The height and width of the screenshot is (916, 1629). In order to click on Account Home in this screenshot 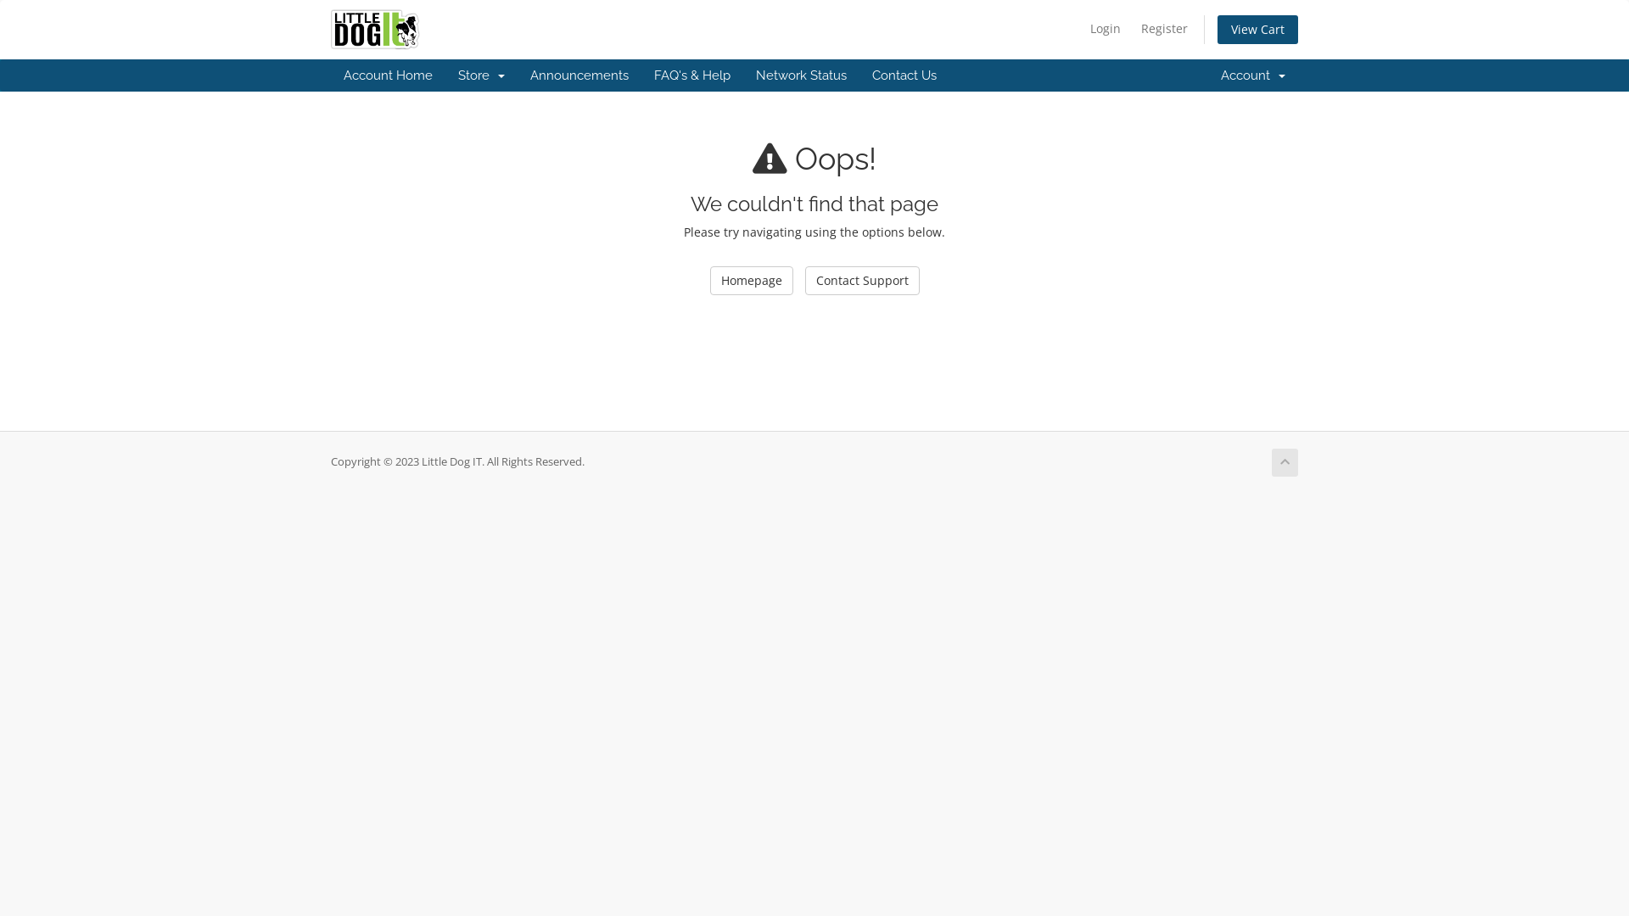, I will do `click(389, 75)`.